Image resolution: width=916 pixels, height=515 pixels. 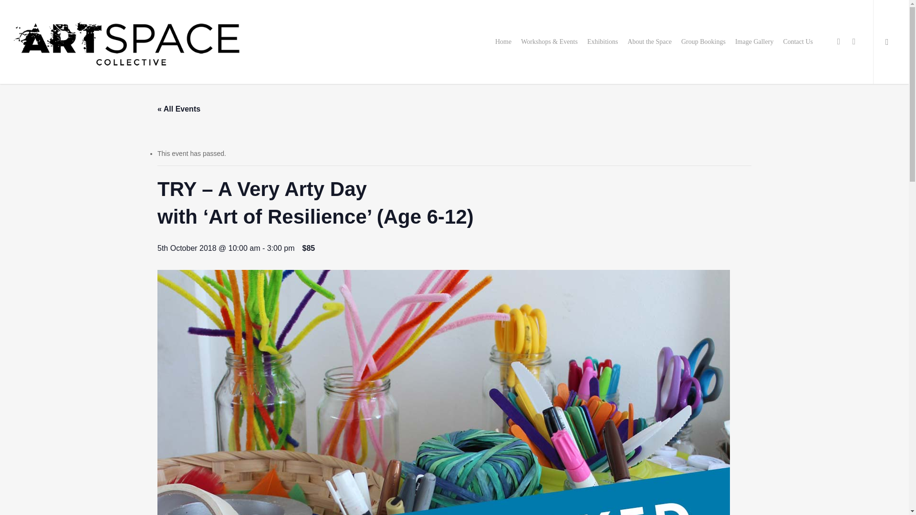 I want to click on facebook, so click(x=839, y=42).